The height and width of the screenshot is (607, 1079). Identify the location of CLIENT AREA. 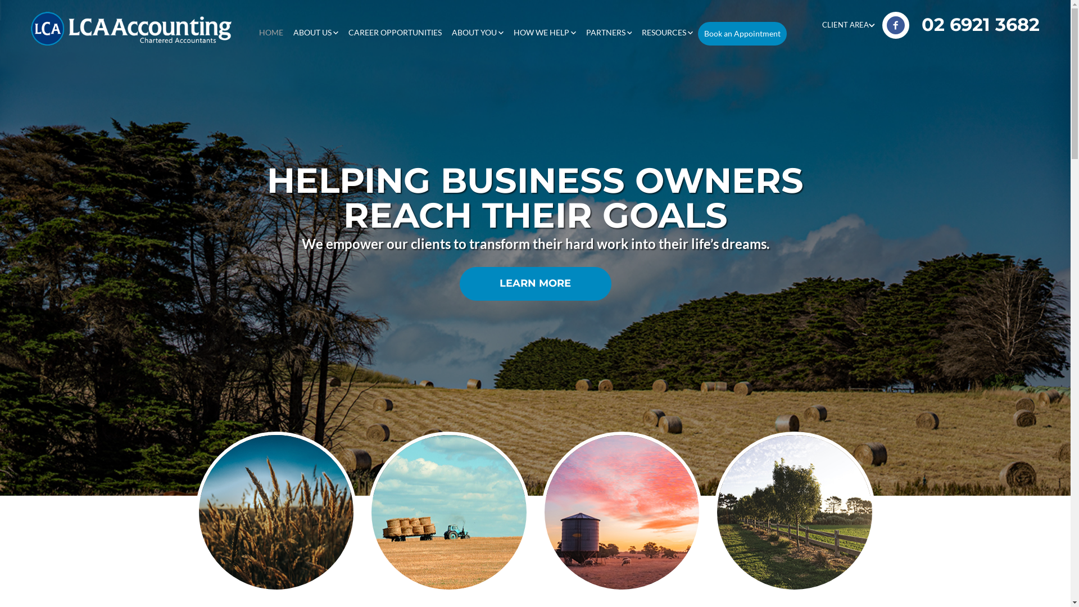
(849, 25).